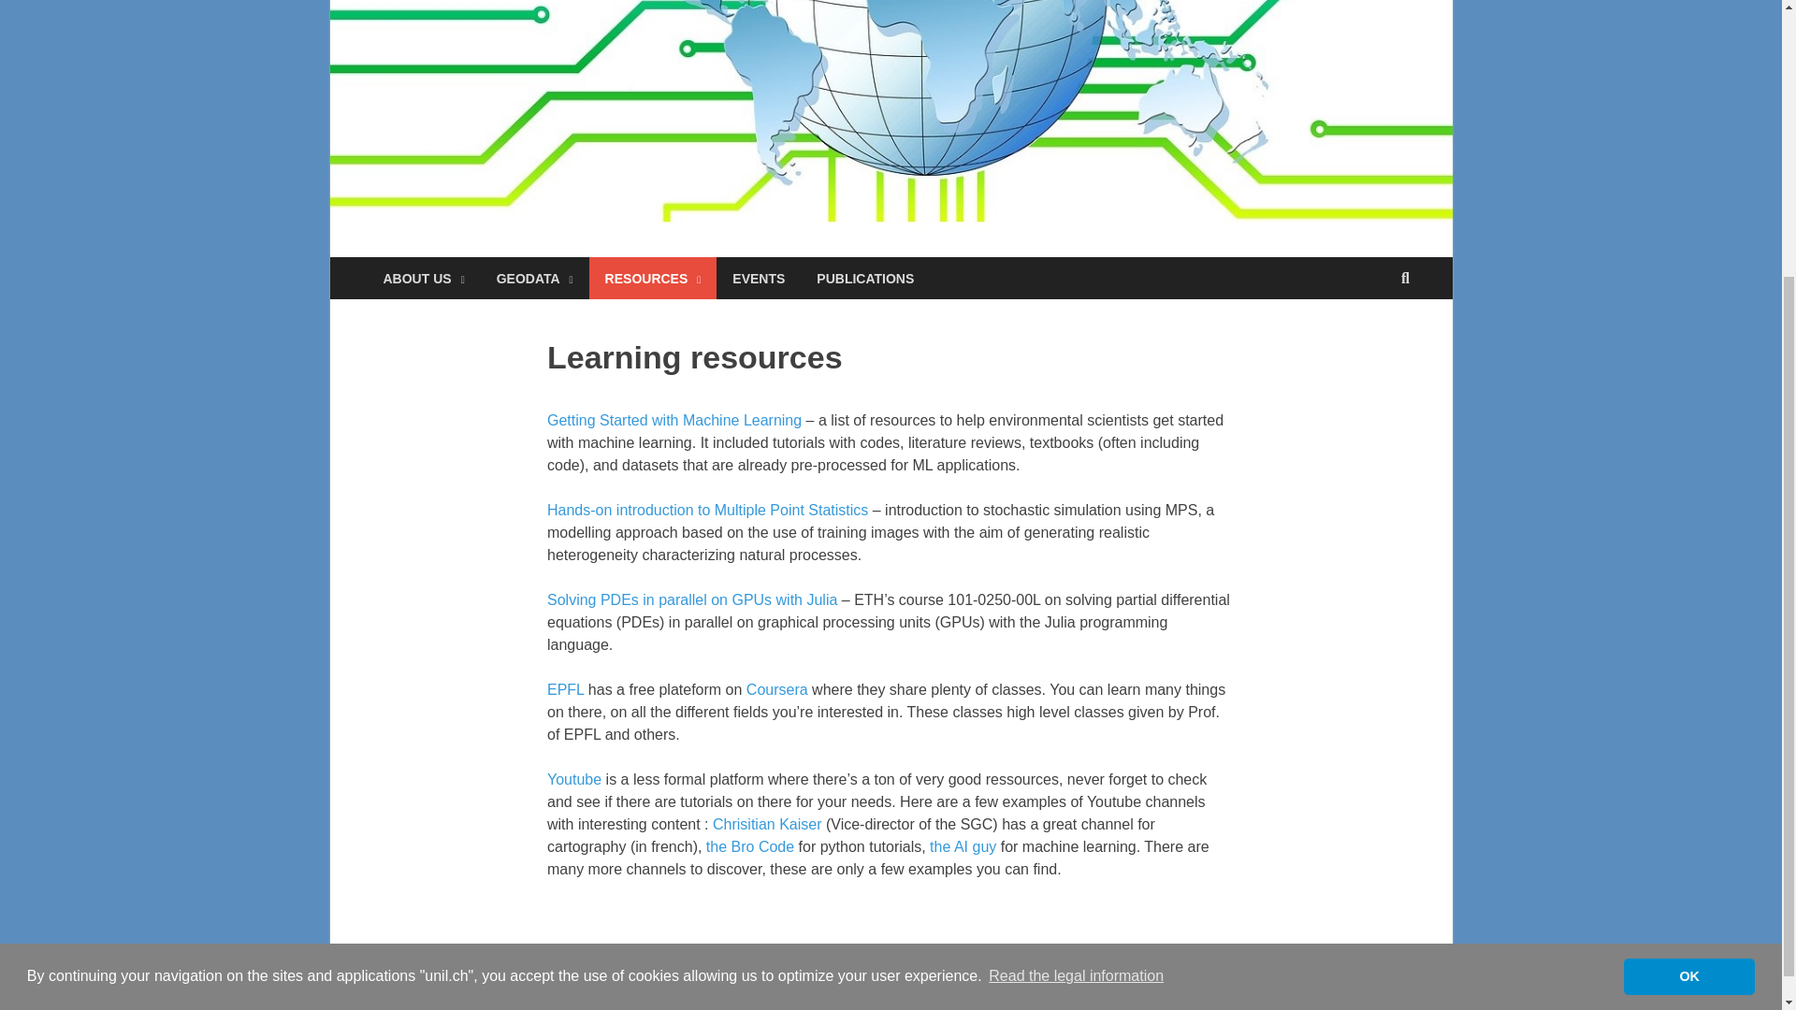 Image resolution: width=1796 pixels, height=1010 pixels. Describe the element at coordinates (1076, 596) in the screenshot. I see `Read the legal information` at that location.